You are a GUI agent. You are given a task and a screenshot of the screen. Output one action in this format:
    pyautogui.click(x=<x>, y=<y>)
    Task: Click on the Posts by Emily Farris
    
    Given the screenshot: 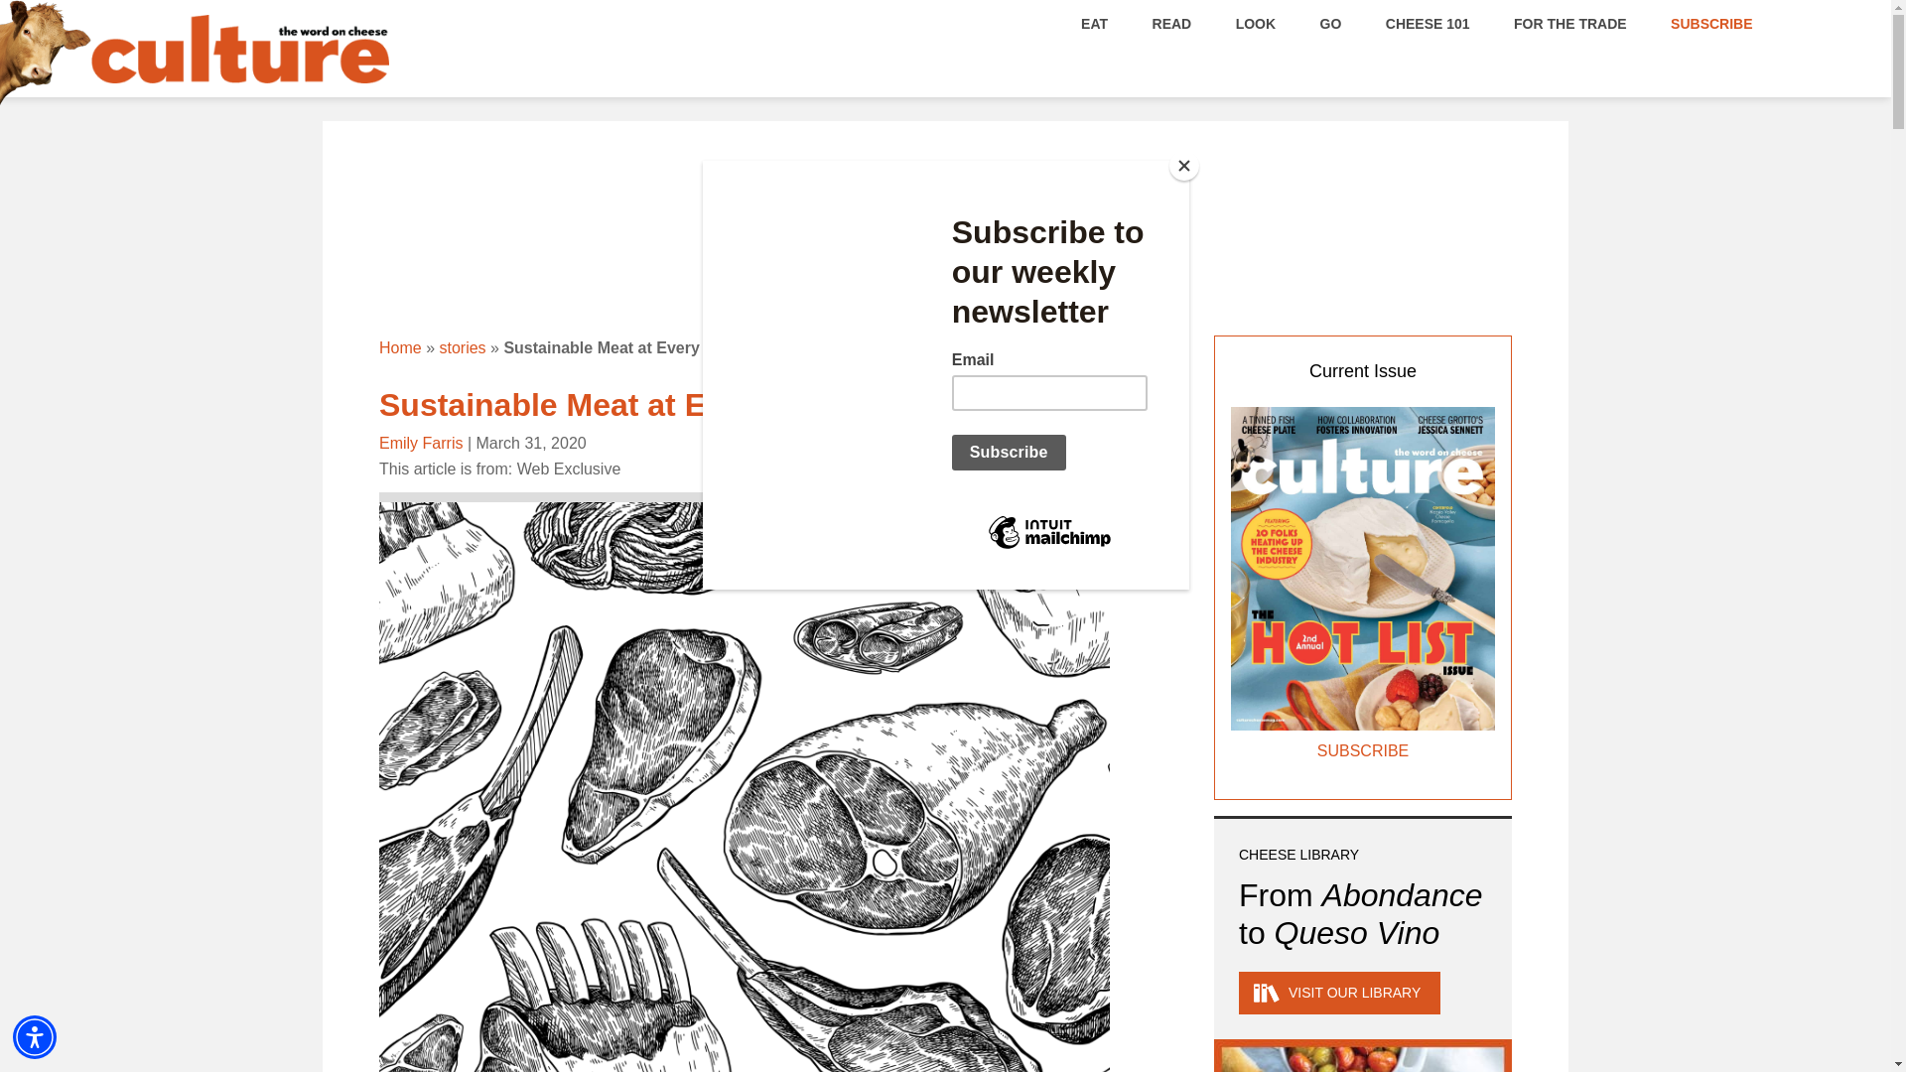 What is the action you would take?
    pyautogui.click(x=421, y=443)
    